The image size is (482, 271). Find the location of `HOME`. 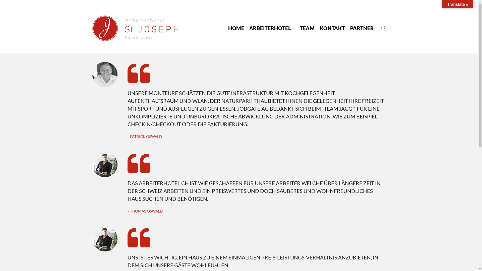

HOME is located at coordinates (236, 28).